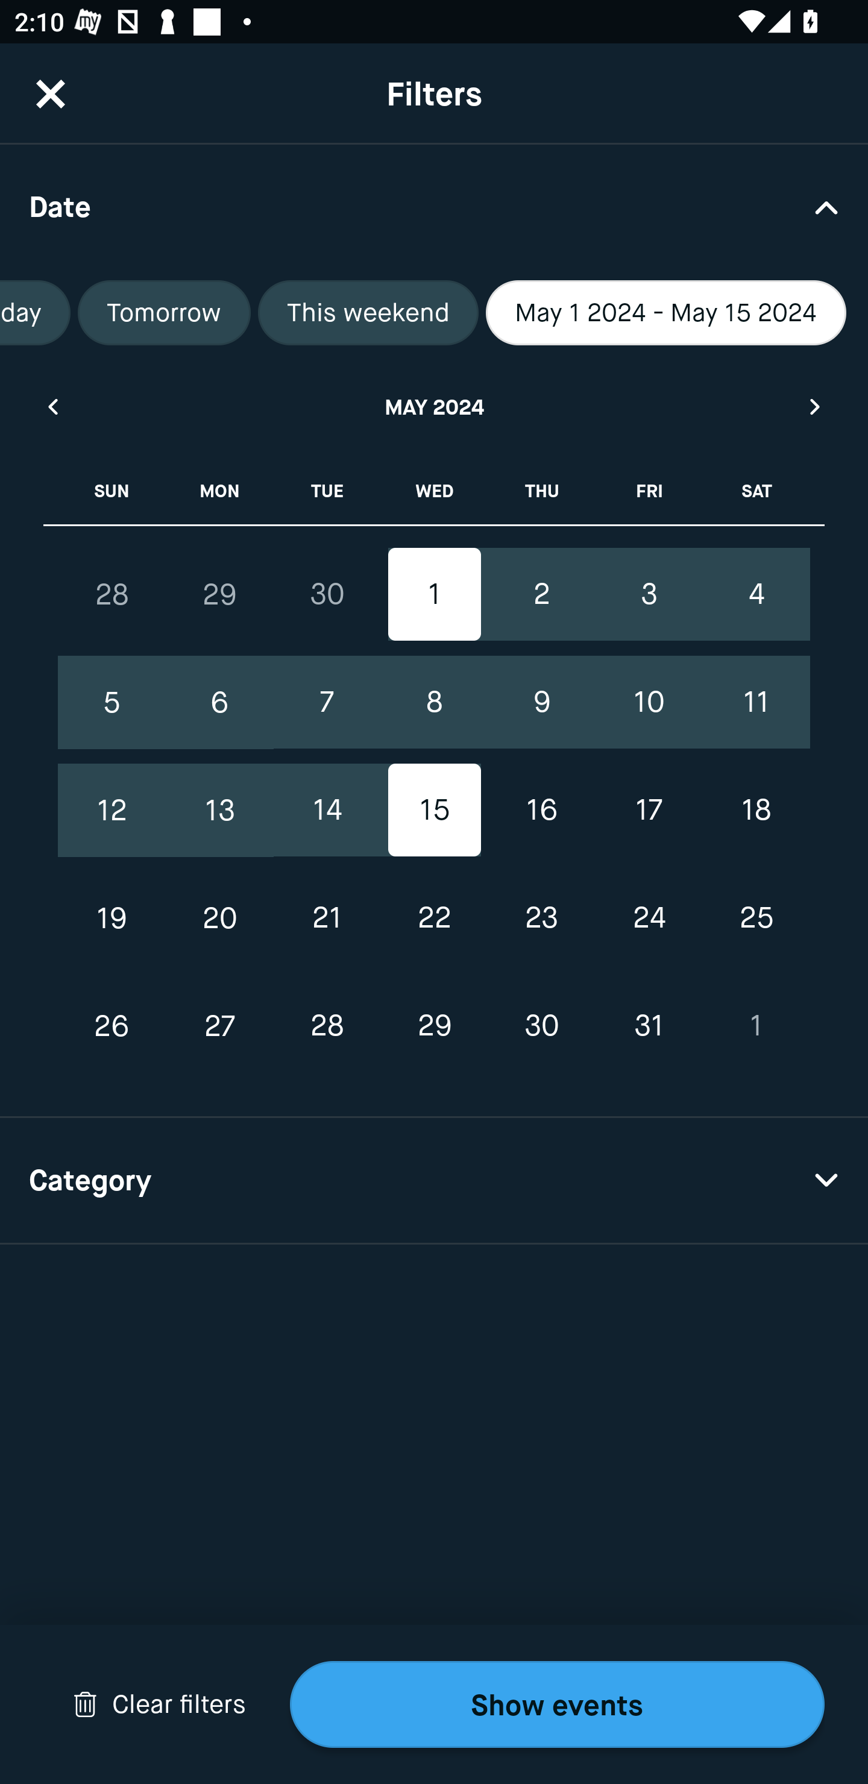  What do you see at coordinates (541, 917) in the screenshot?
I see `23` at bounding box center [541, 917].